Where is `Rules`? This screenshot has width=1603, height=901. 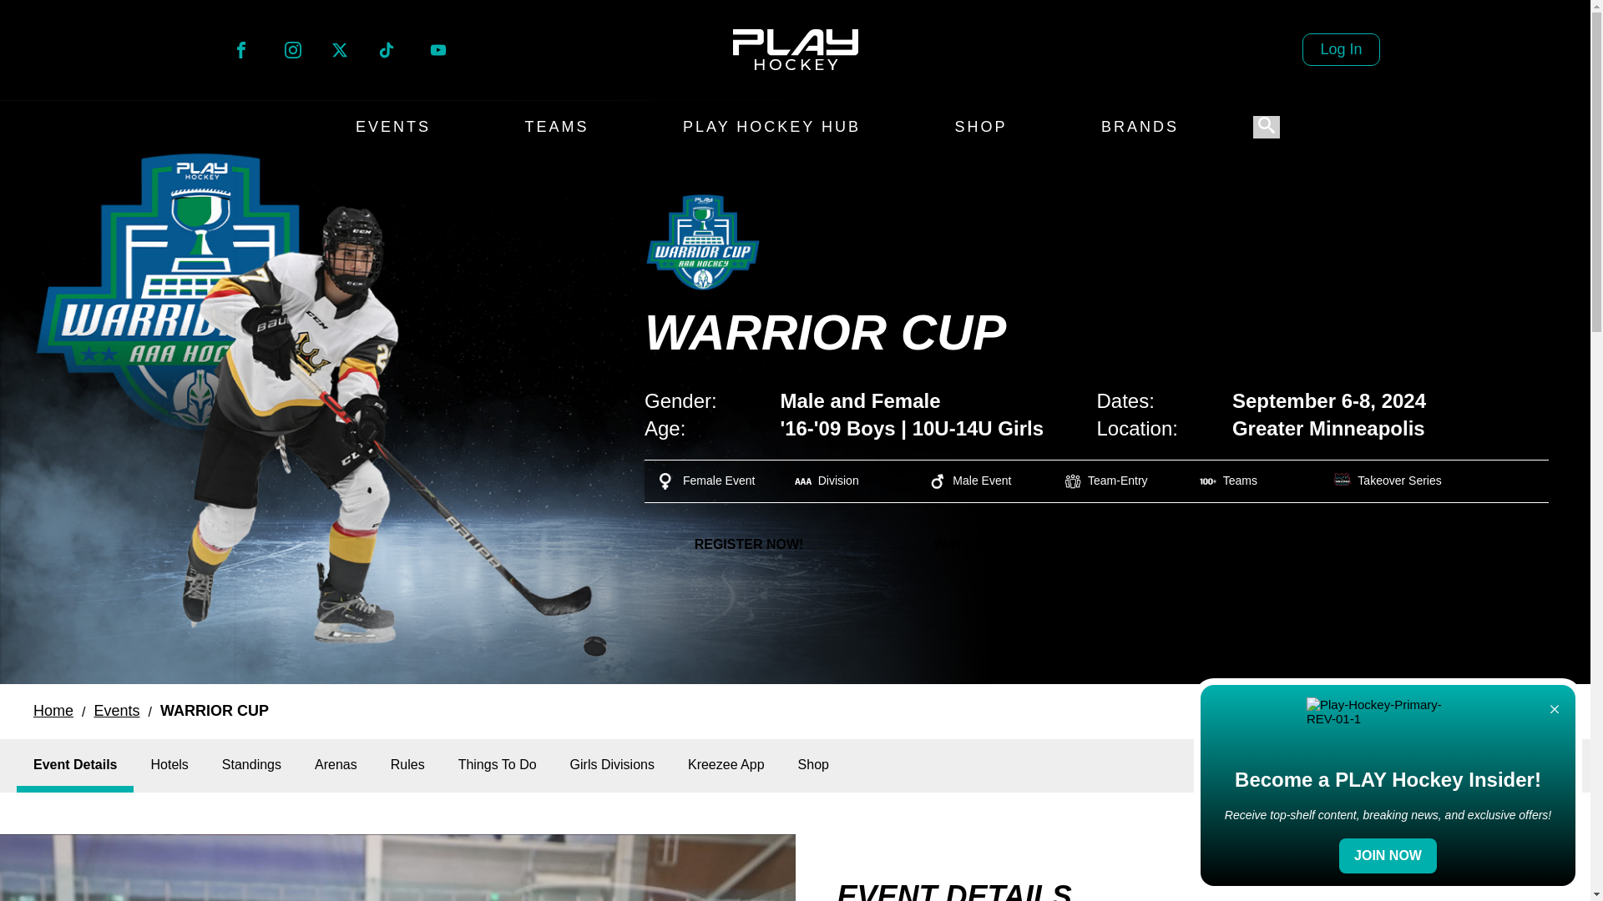 Rules is located at coordinates (392, 127).